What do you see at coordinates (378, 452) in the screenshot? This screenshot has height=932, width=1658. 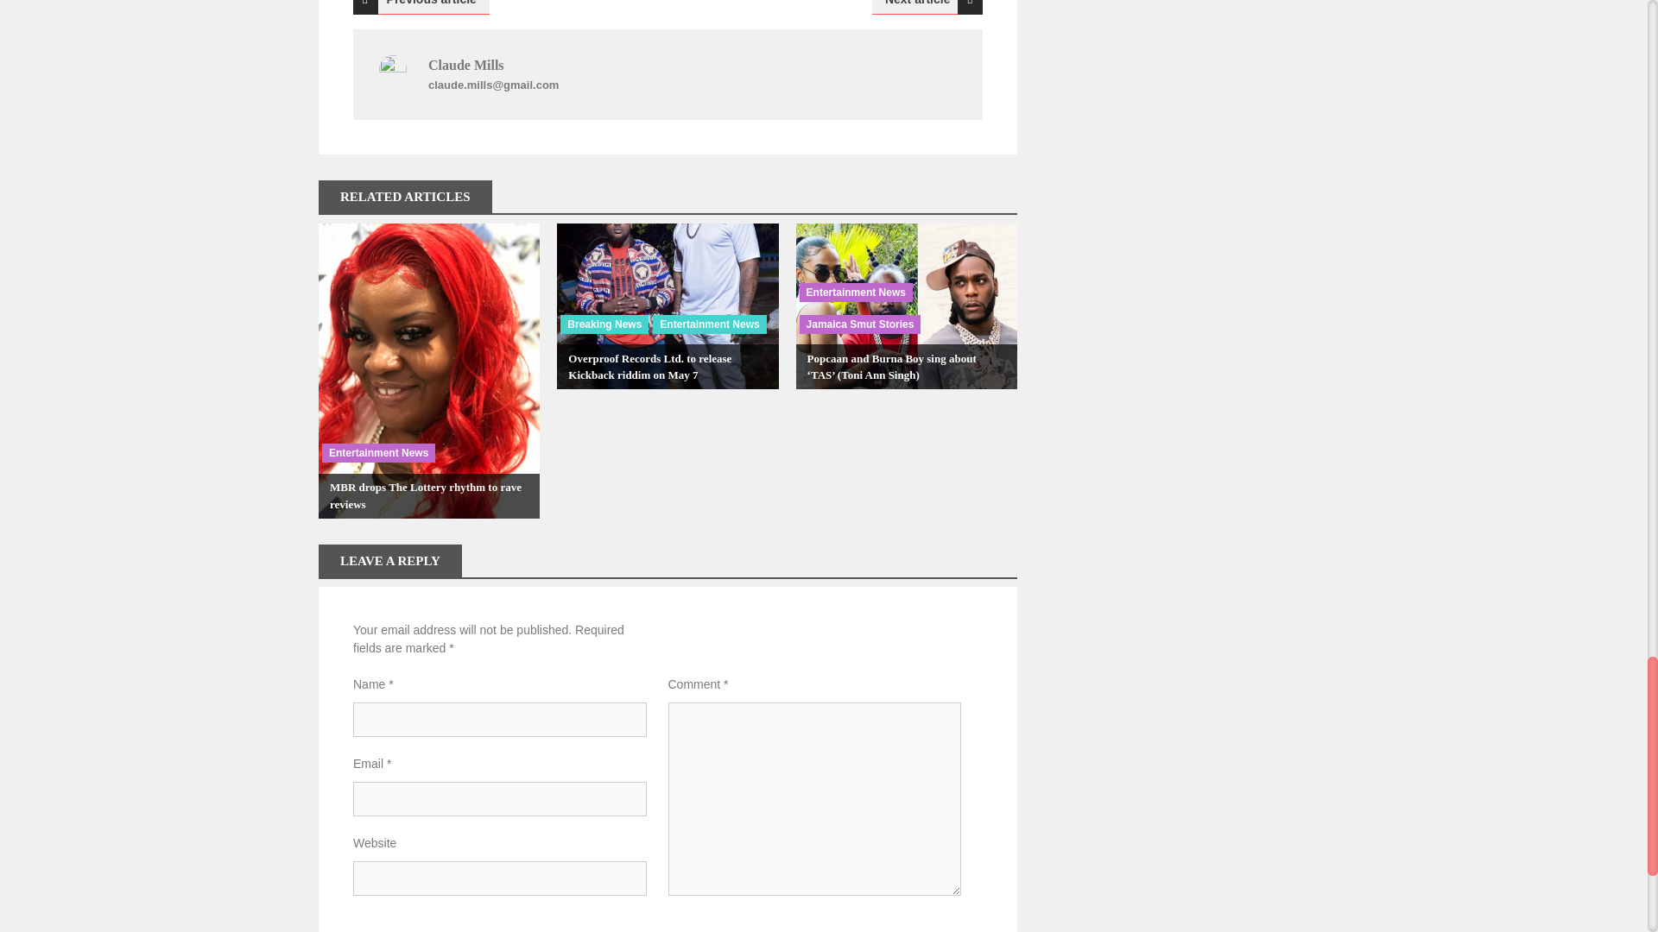 I see `Entertainment News` at bounding box center [378, 452].